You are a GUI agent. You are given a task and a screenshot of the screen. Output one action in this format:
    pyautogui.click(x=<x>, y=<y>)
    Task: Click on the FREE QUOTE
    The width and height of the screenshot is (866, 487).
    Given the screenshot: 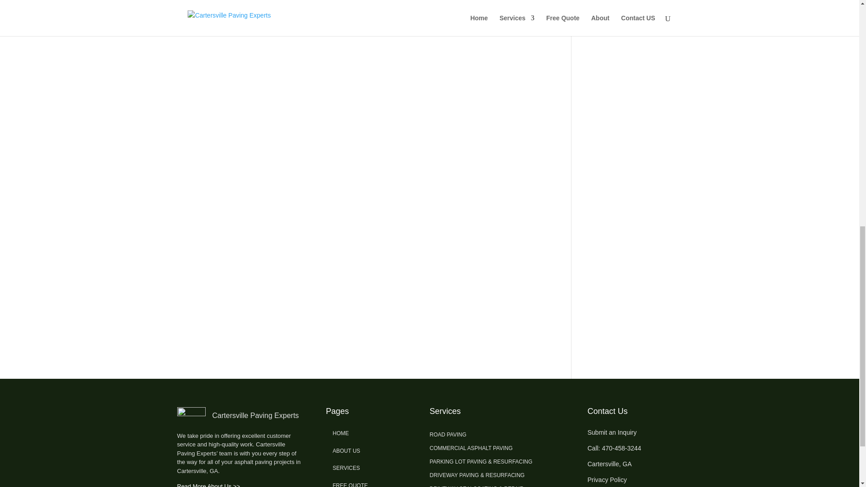 What is the action you would take?
    pyautogui.click(x=350, y=485)
    